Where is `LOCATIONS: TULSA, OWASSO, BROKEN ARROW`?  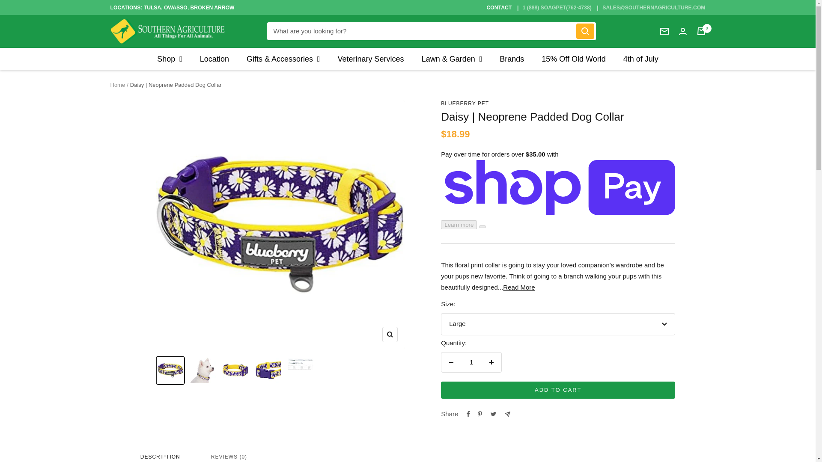 LOCATIONS: TULSA, OWASSO, BROKEN ARROW is located at coordinates (172, 7).